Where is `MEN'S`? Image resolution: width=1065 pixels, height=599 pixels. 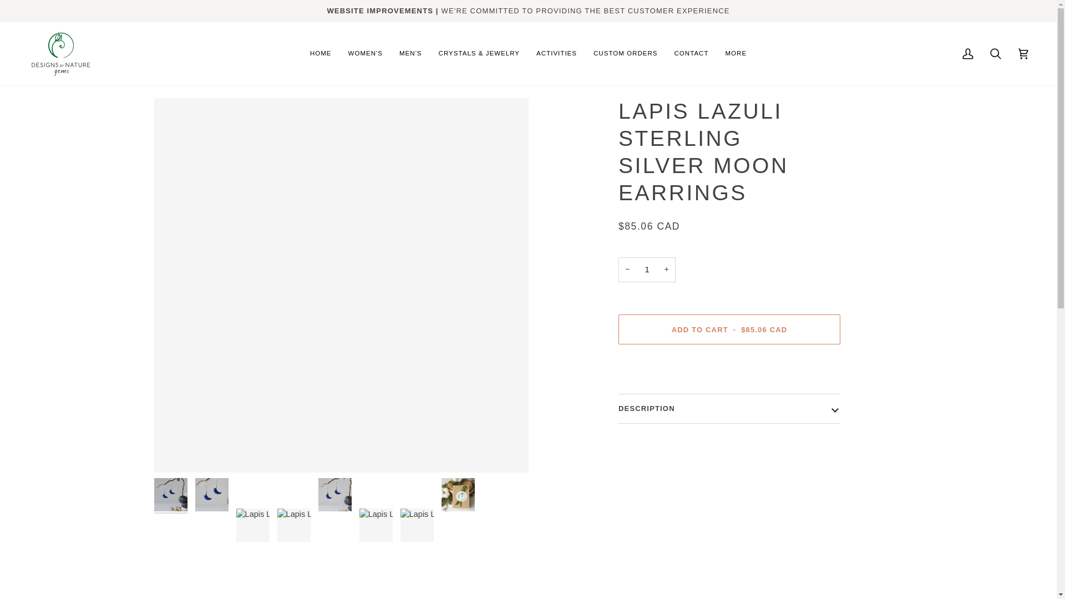 MEN'S is located at coordinates (410, 53).